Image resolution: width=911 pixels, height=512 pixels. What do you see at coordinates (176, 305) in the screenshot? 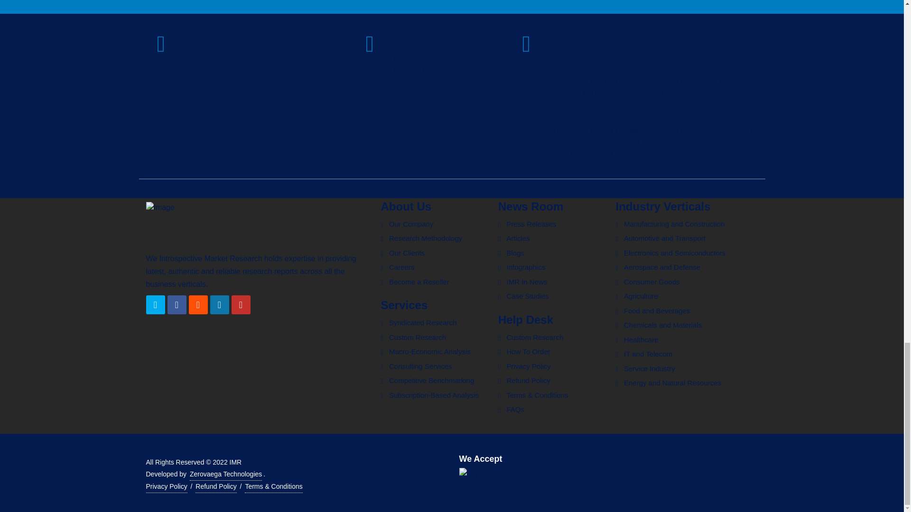
I see `Facebook` at bounding box center [176, 305].